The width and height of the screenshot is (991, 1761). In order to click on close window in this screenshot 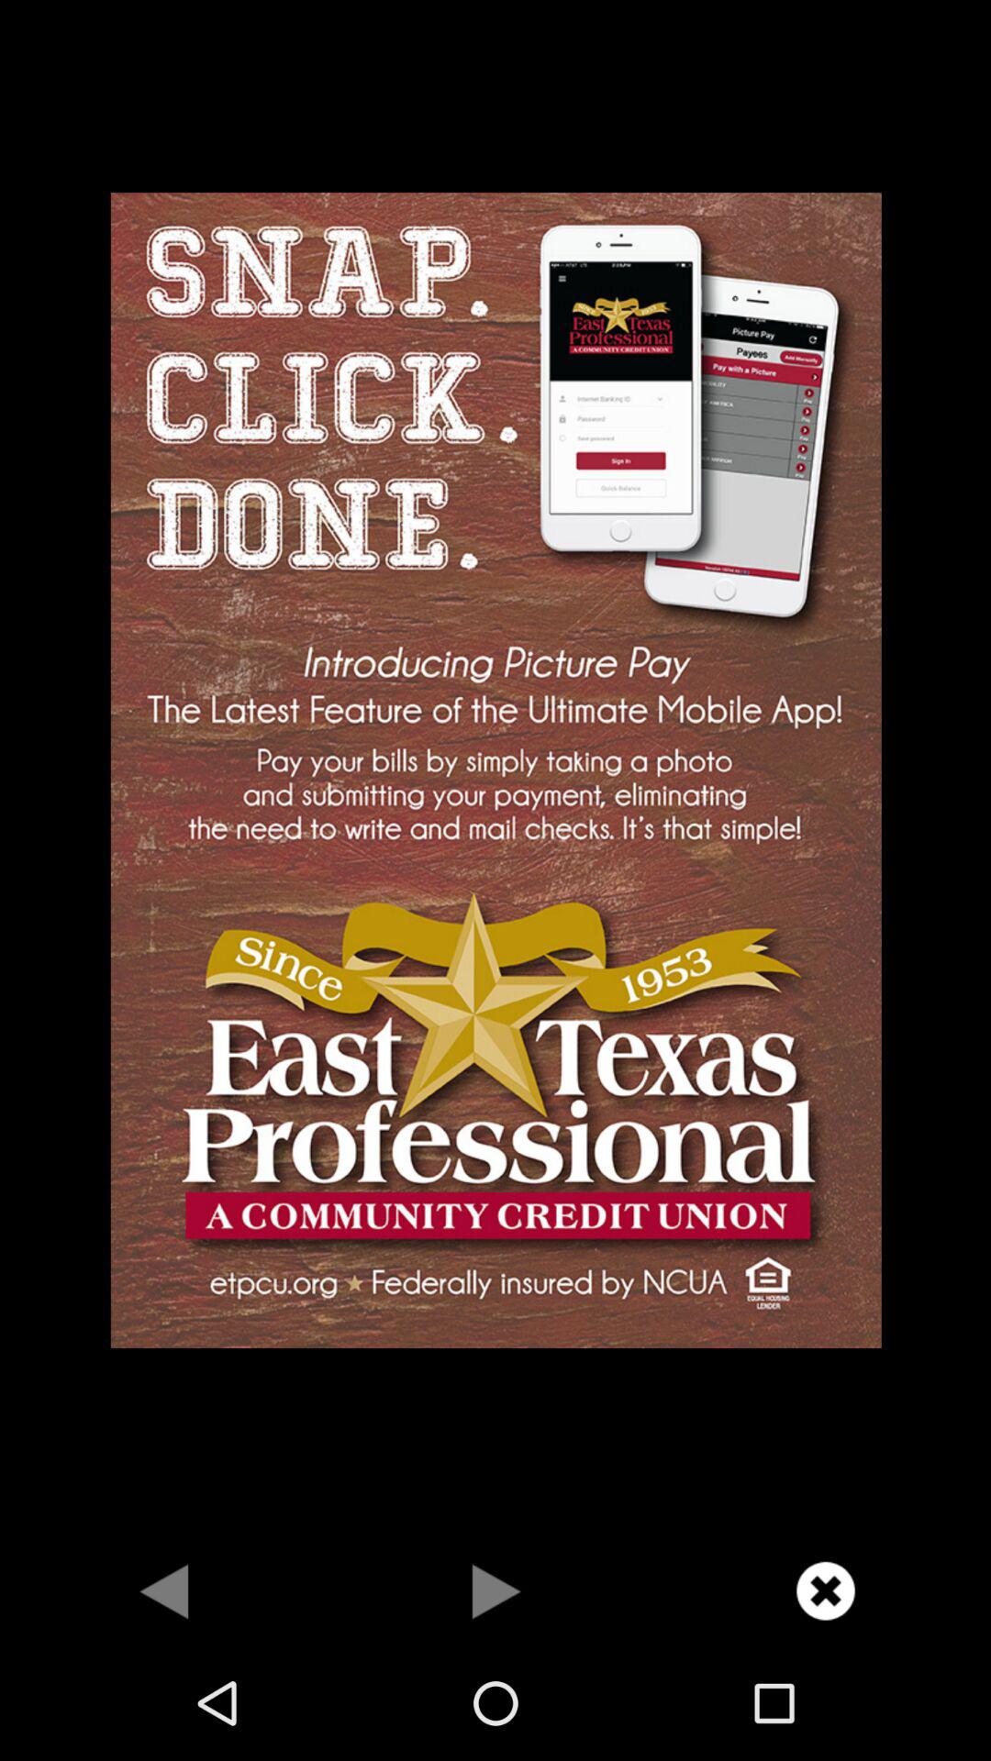, I will do `click(826, 1590)`.